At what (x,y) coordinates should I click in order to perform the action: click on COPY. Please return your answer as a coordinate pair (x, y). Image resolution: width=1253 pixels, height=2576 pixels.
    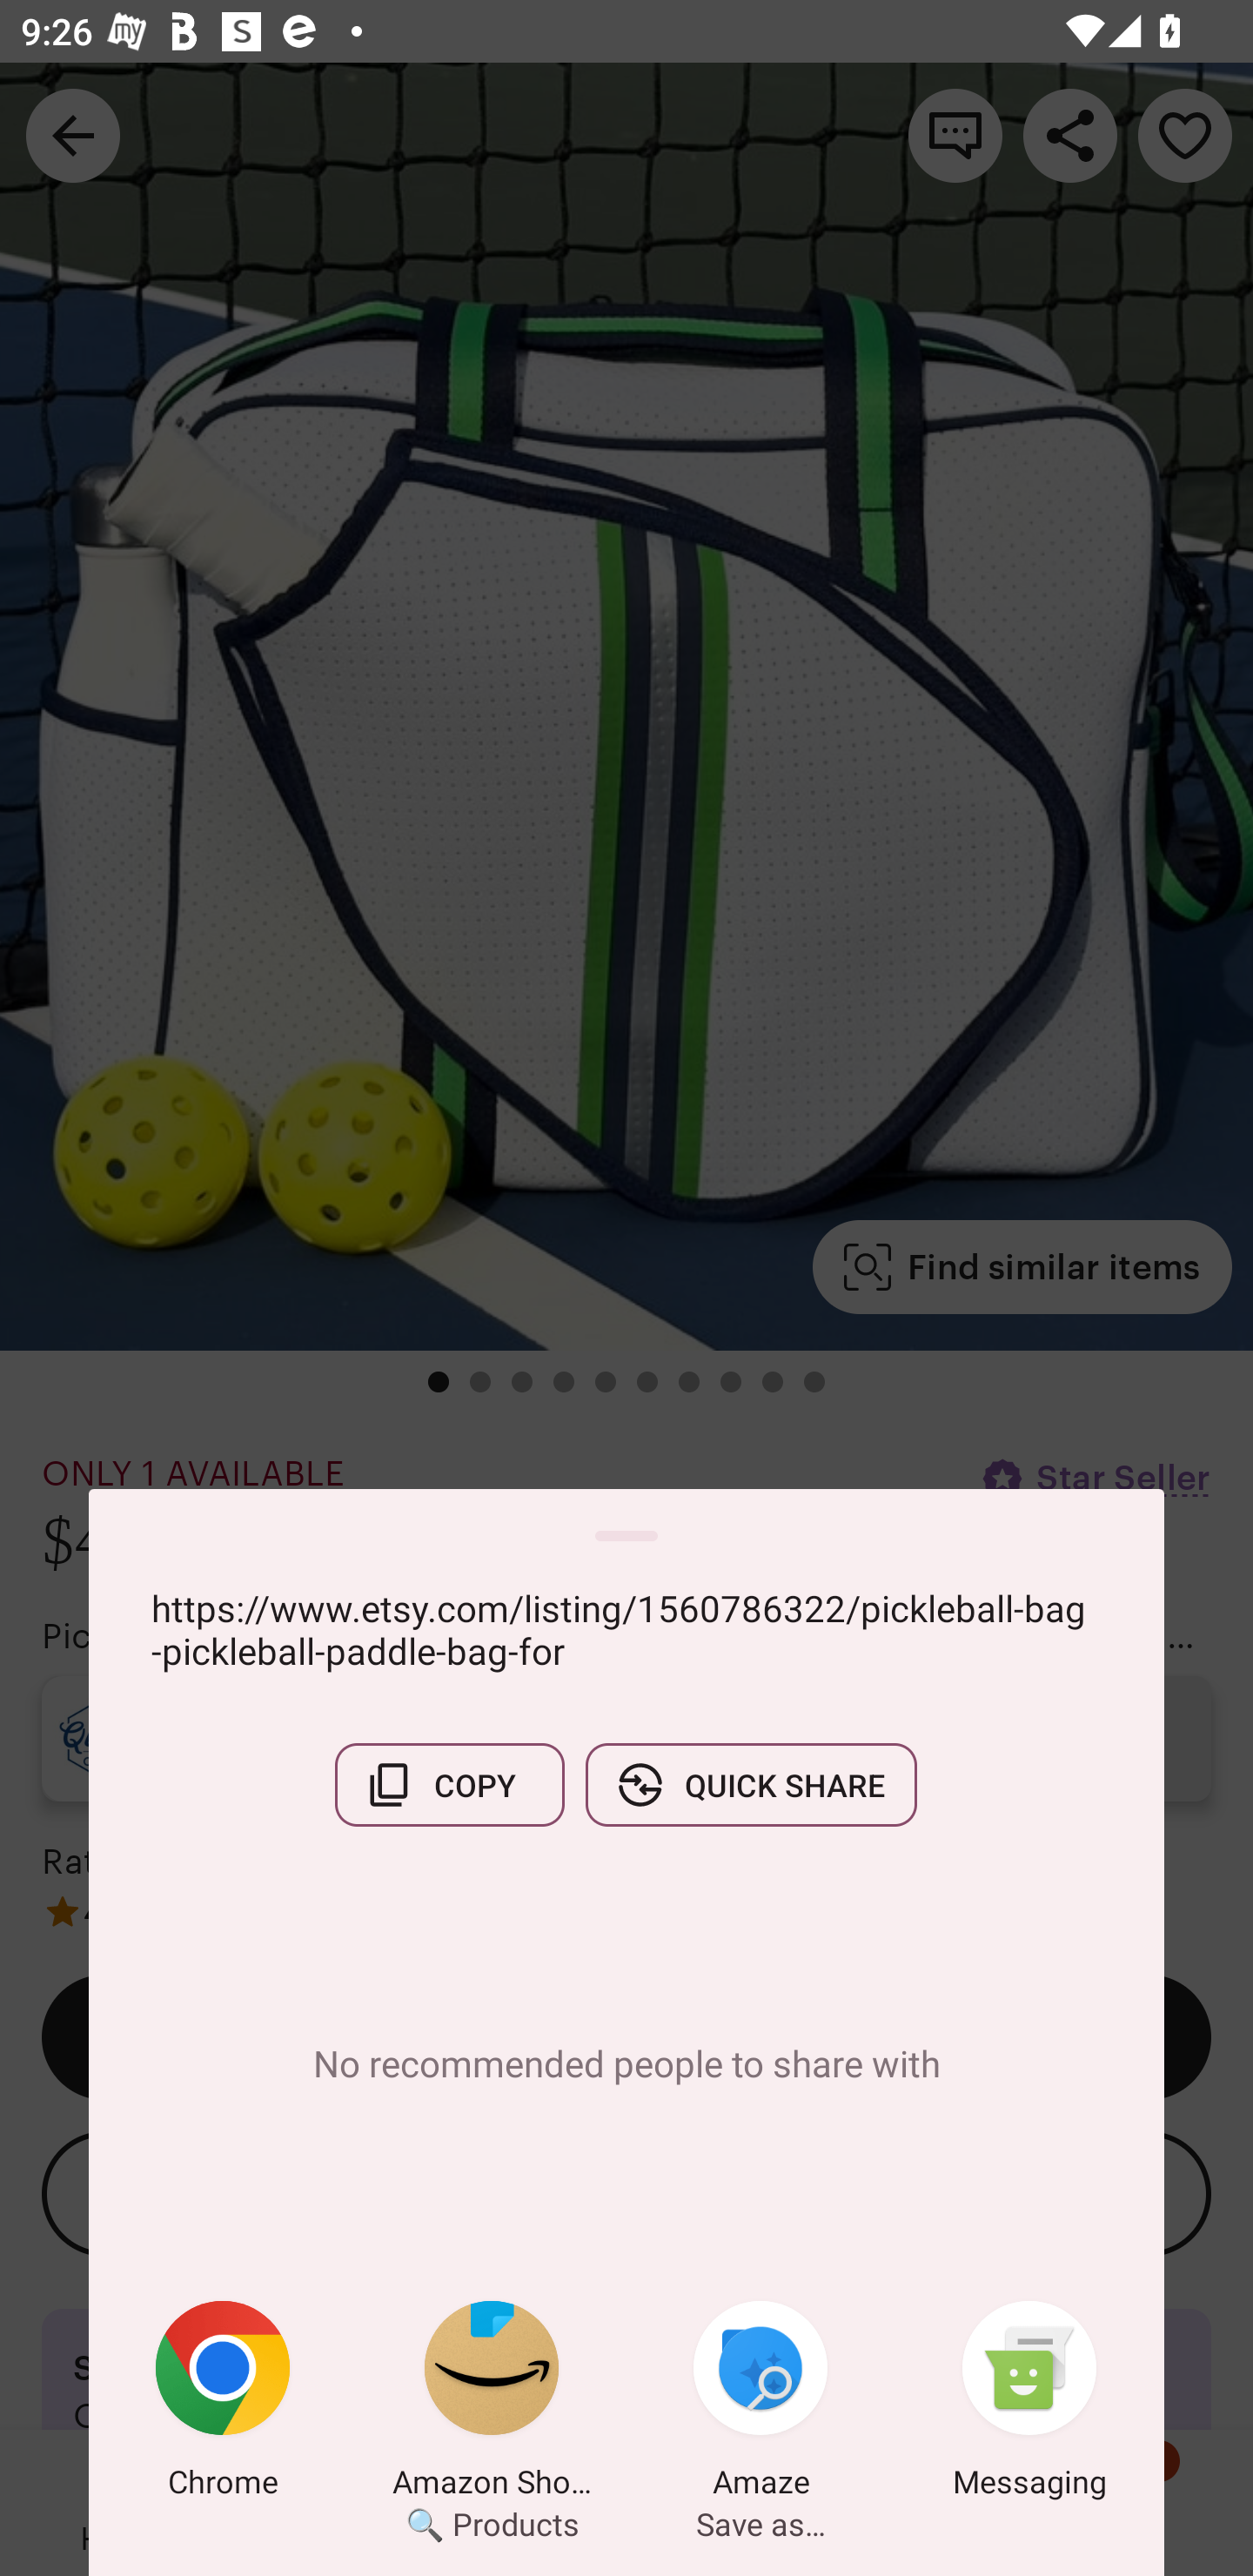
    Looking at the image, I should click on (449, 1785).